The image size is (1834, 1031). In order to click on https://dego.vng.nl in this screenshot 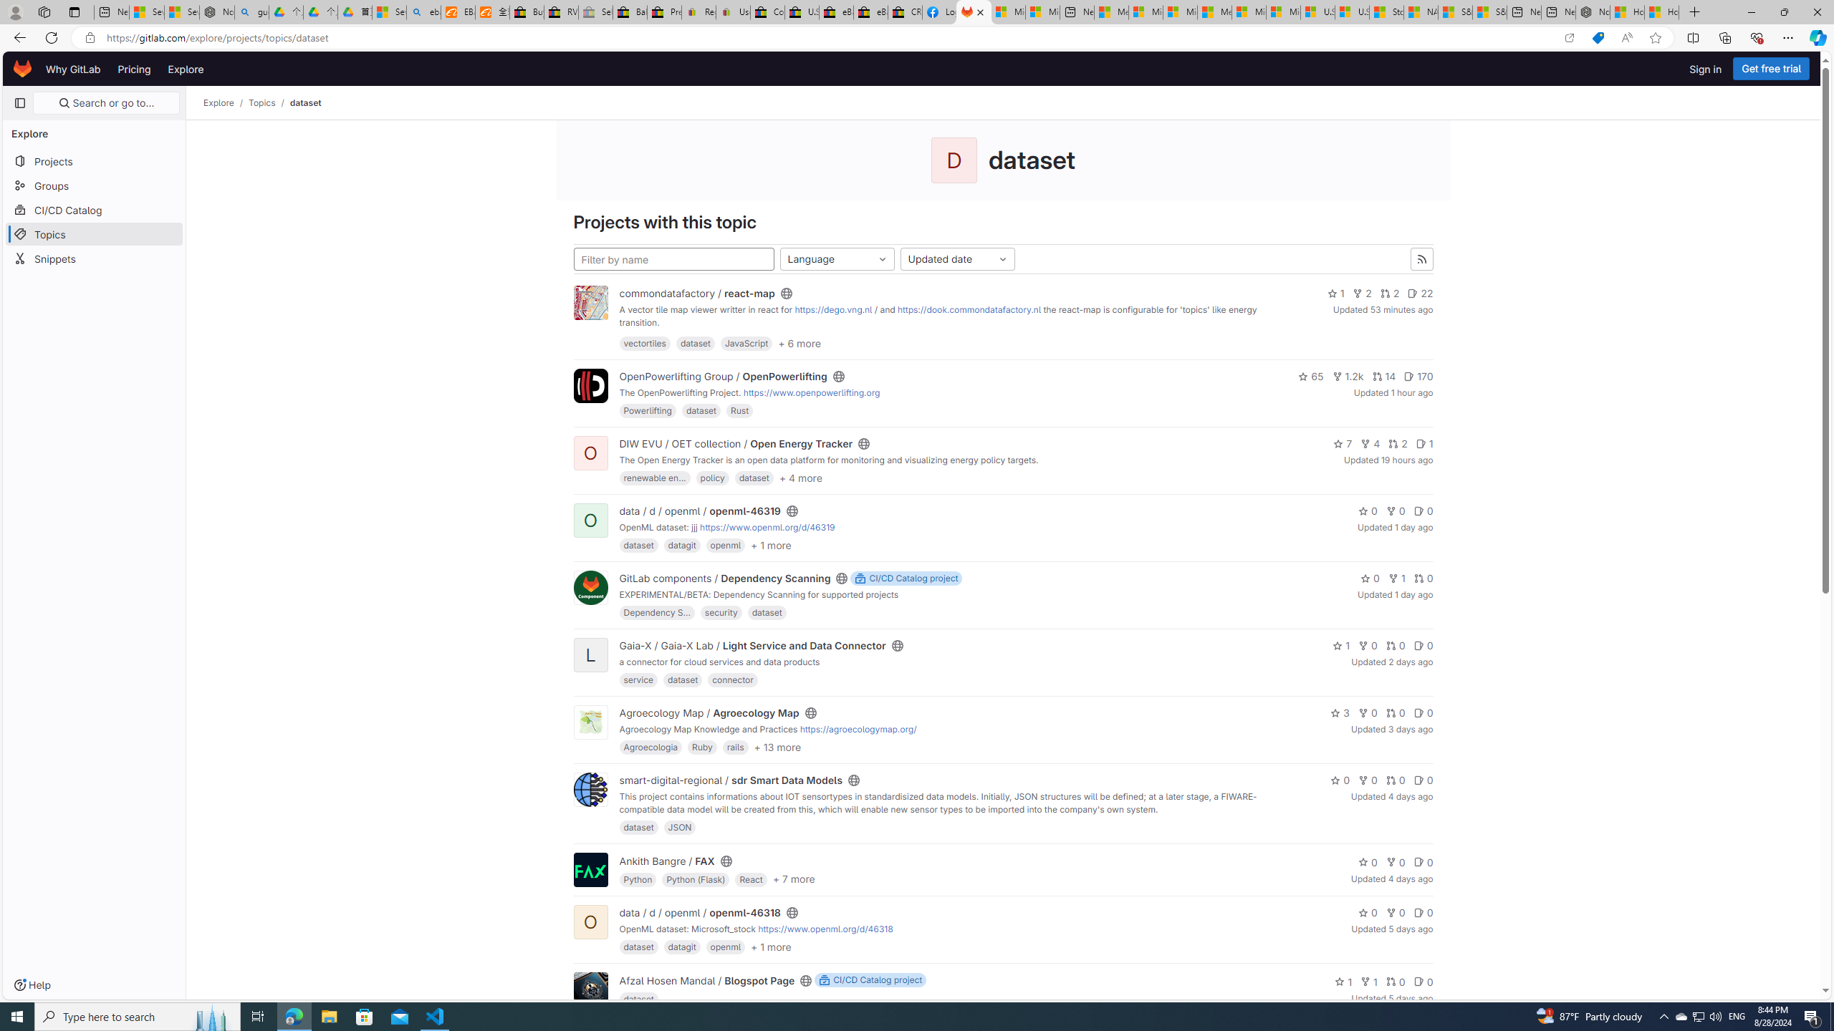, I will do `click(833, 309)`.